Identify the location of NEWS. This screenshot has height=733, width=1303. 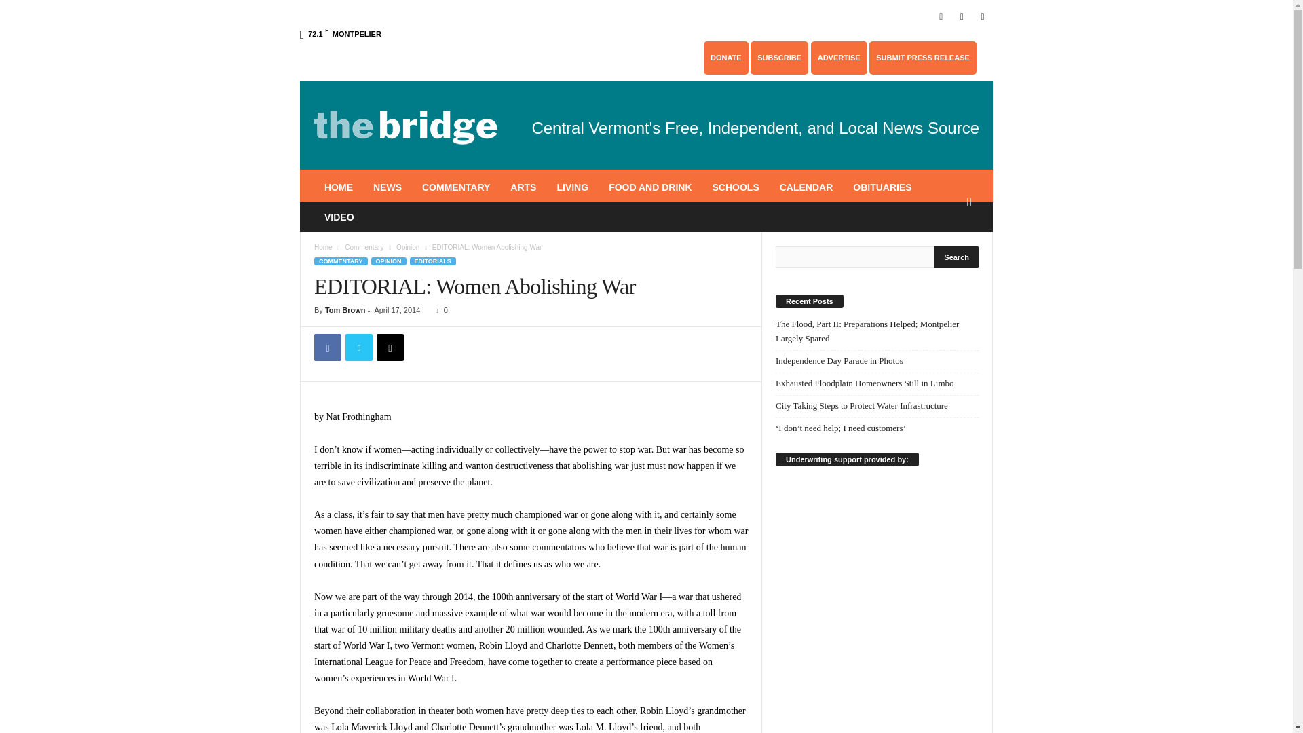
(387, 187).